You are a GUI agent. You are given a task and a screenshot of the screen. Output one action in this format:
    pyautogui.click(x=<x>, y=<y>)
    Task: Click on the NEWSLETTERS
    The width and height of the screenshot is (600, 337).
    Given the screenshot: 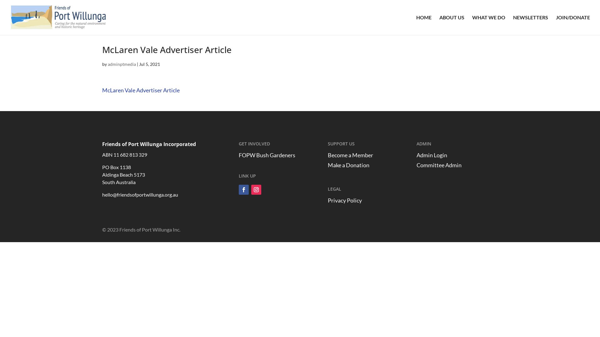 What is the action you would take?
    pyautogui.click(x=531, y=25)
    